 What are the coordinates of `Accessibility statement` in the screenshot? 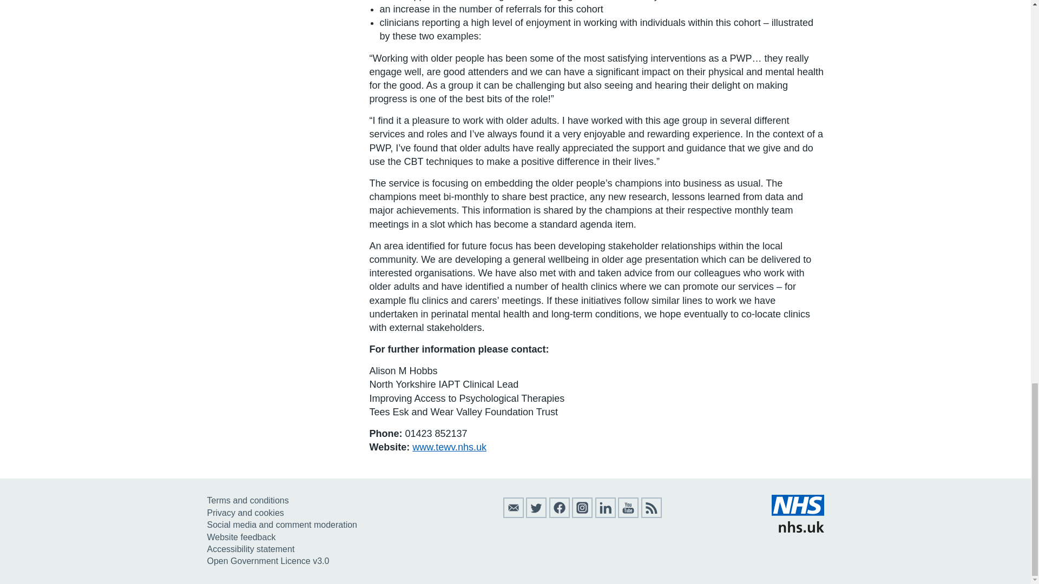 It's located at (250, 548).